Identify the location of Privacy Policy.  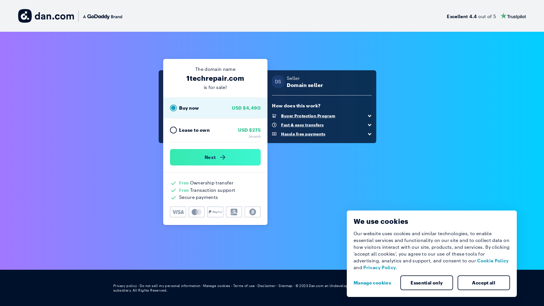
(380, 267).